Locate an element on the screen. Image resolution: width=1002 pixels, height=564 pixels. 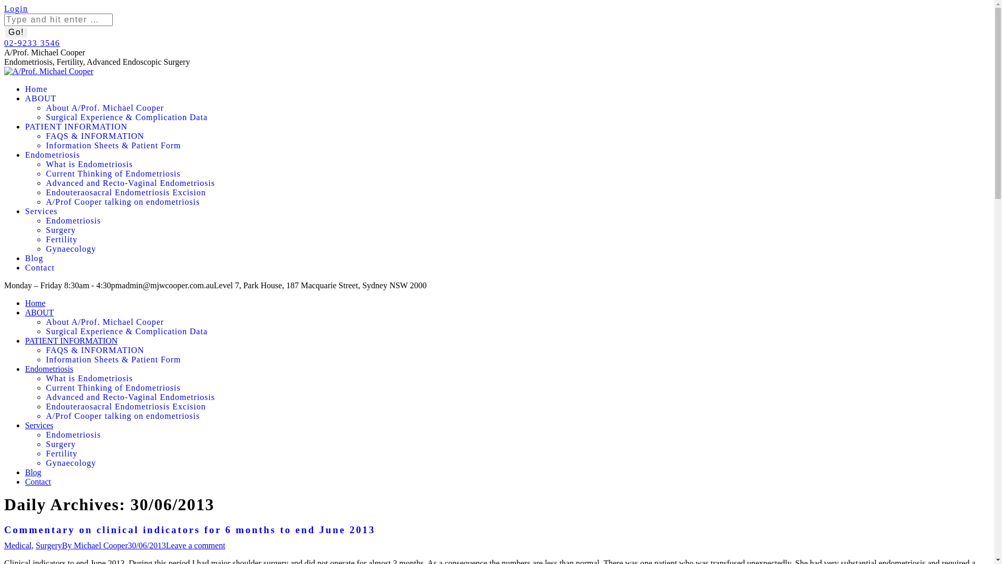
A/Prof Cooper talking on endometriosis is located at coordinates (518, 416).